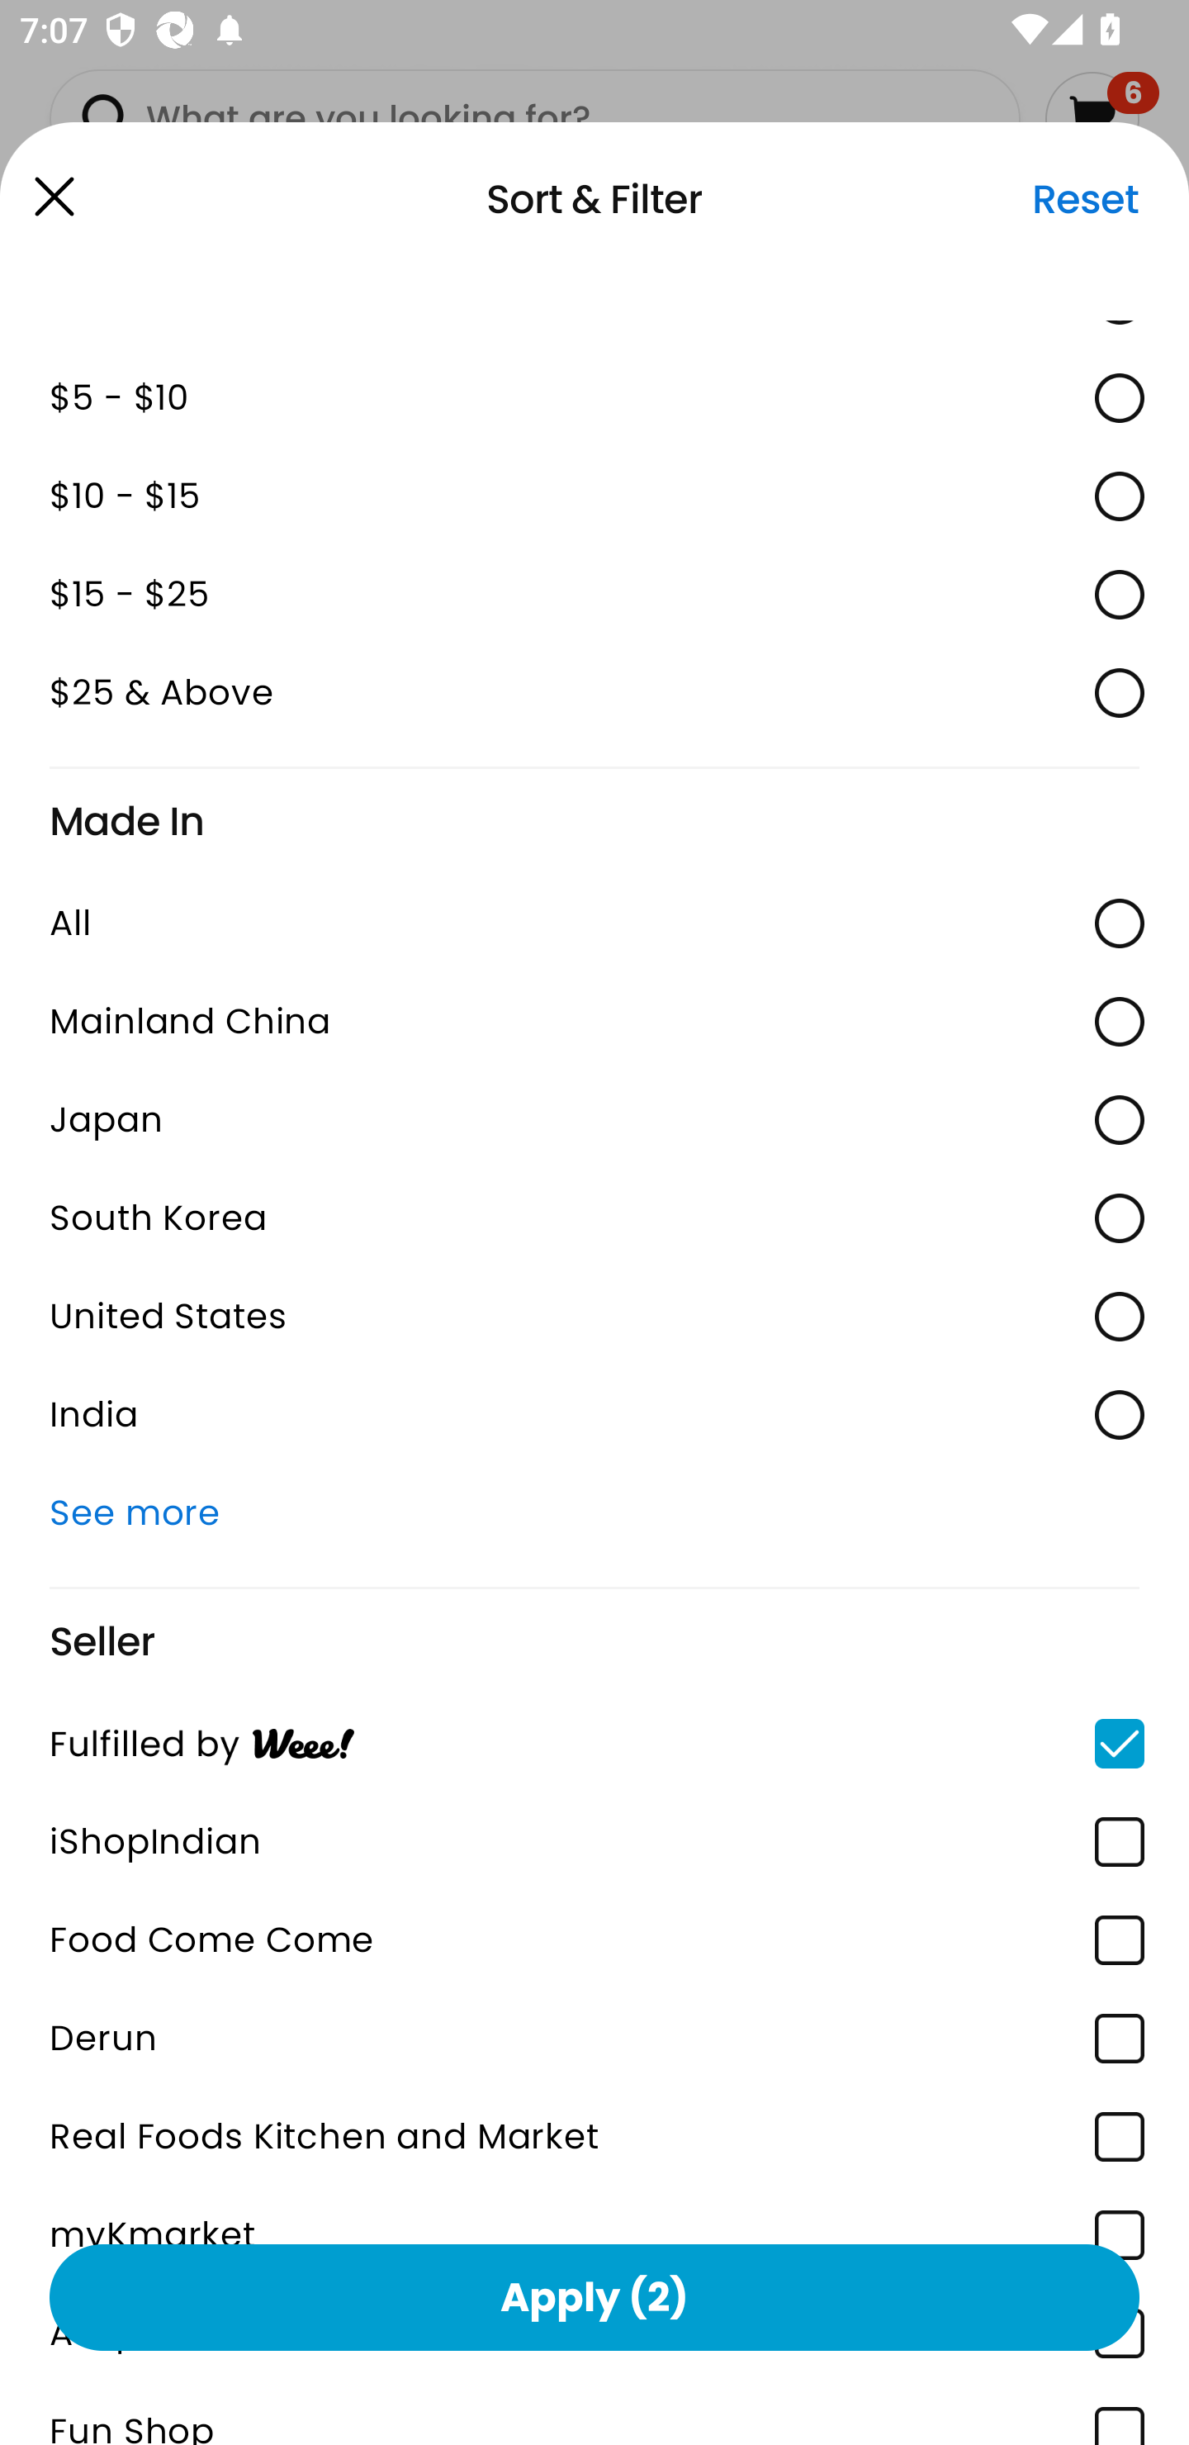 This screenshot has width=1189, height=2445. Describe the element at coordinates (594, 1513) in the screenshot. I see `See more` at that location.